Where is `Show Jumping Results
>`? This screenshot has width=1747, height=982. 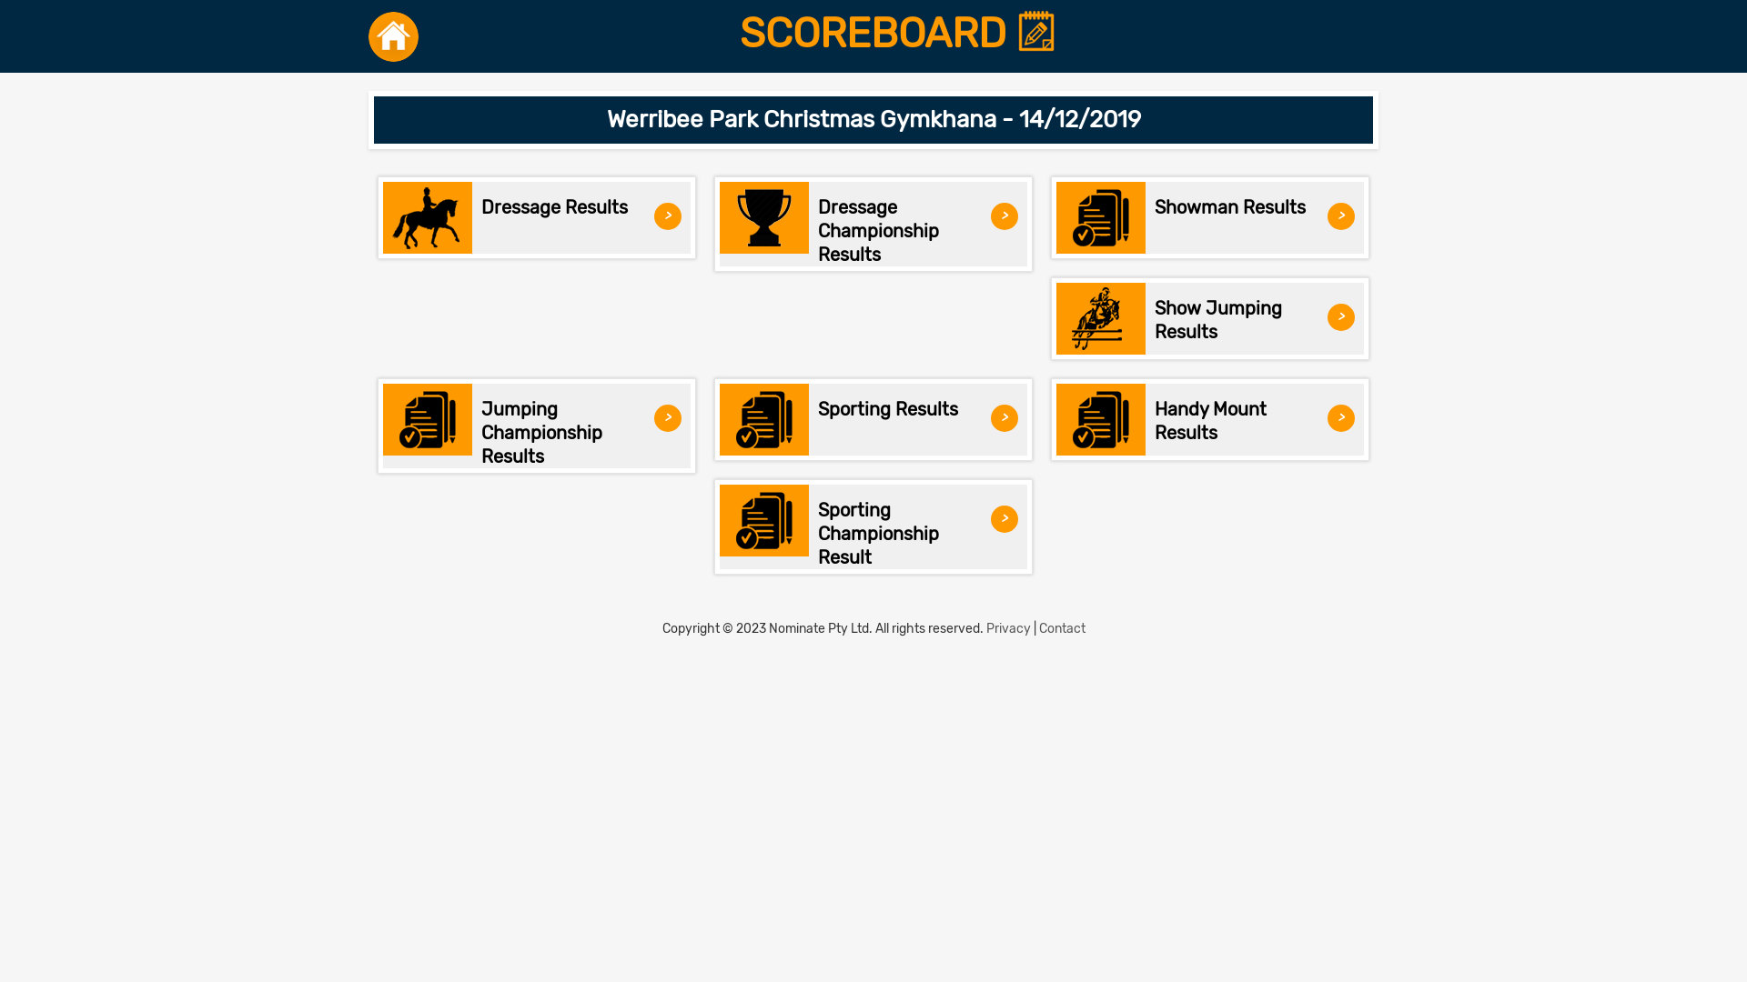
Show Jumping Results
> is located at coordinates (1210, 318).